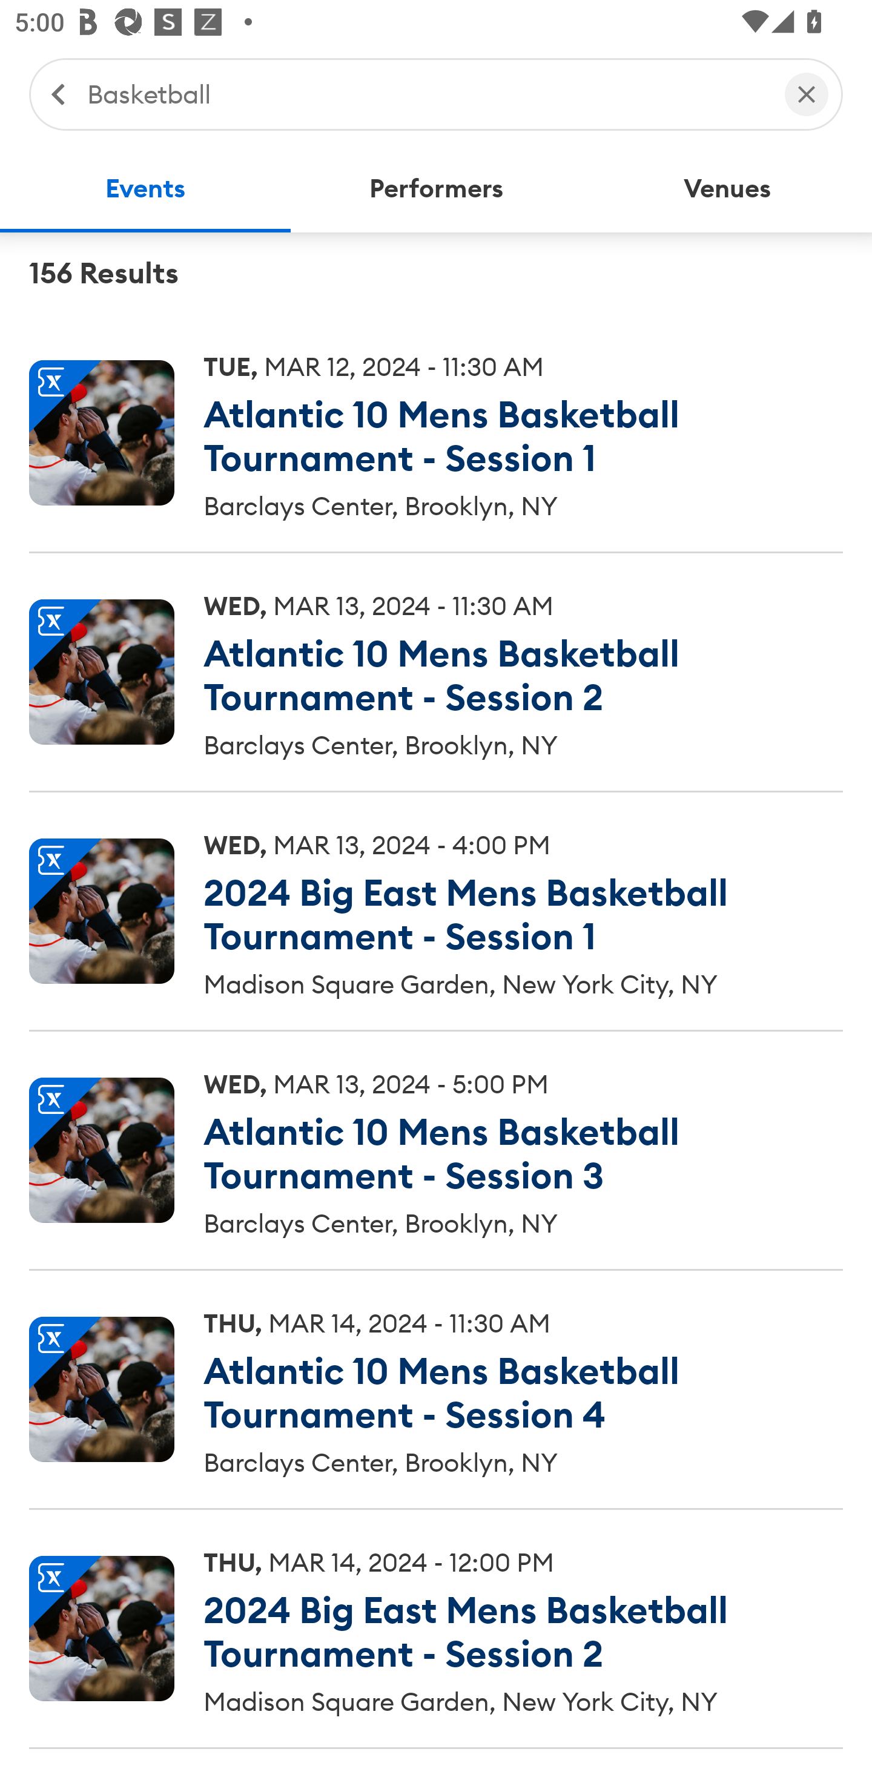 This screenshot has height=1792, width=872. Describe the element at coordinates (436, 189) in the screenshot. I see `Performers` at that location.